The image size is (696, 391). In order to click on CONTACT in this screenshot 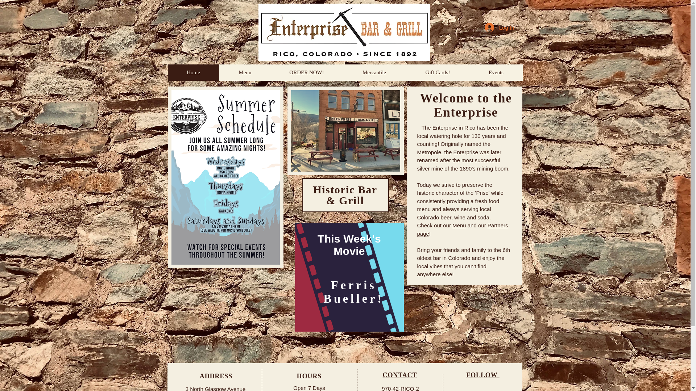, I will do `click(400, 375)`.